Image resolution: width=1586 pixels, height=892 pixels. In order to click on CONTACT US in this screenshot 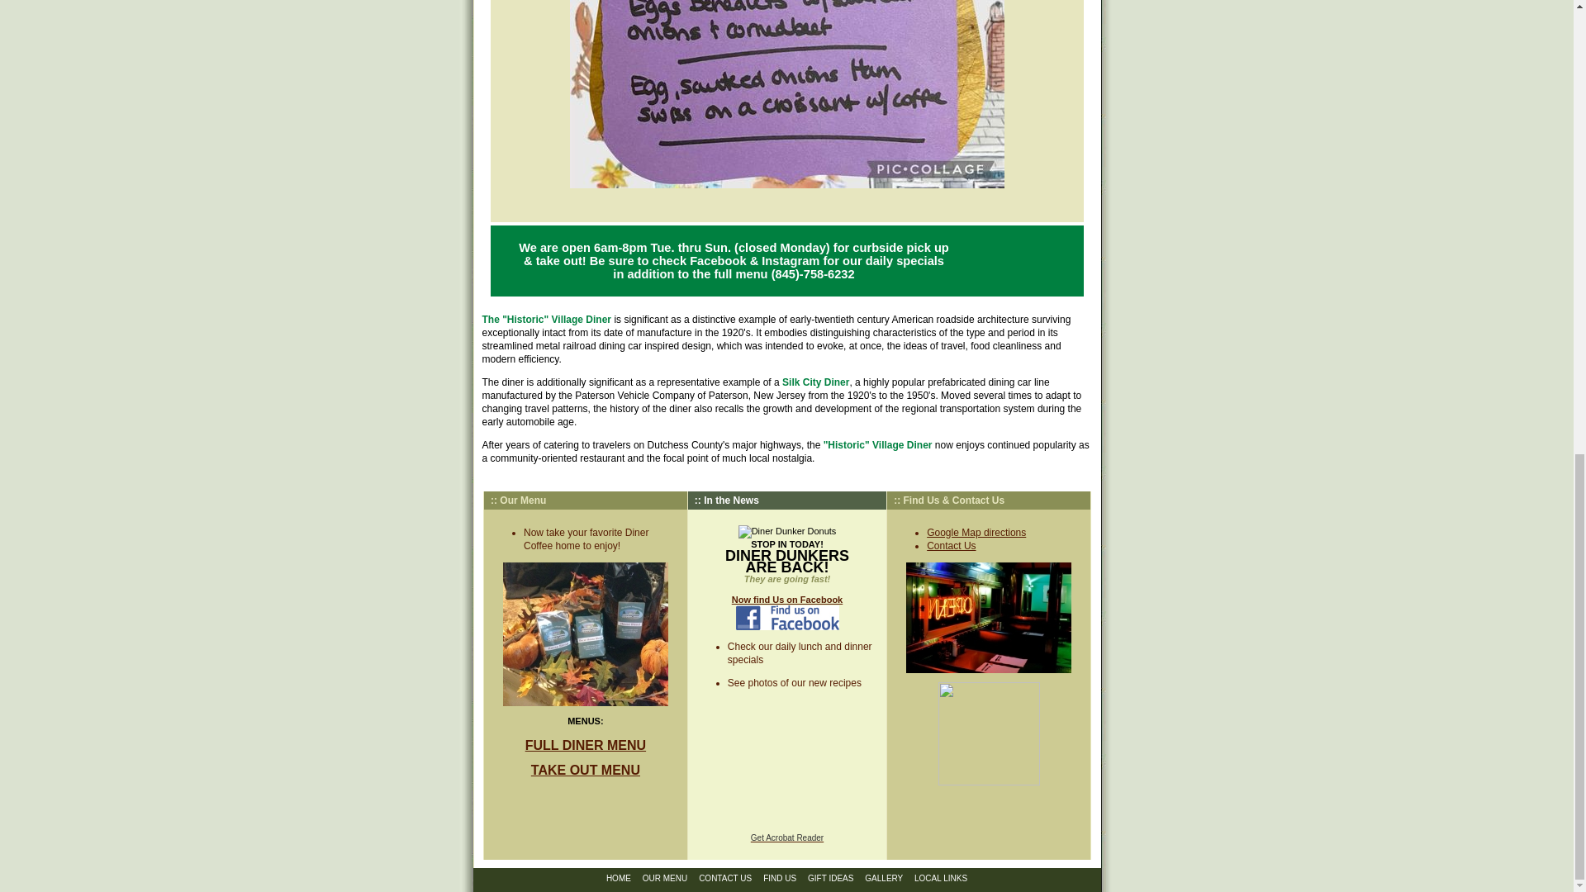, I will do `click(725, 879)`.